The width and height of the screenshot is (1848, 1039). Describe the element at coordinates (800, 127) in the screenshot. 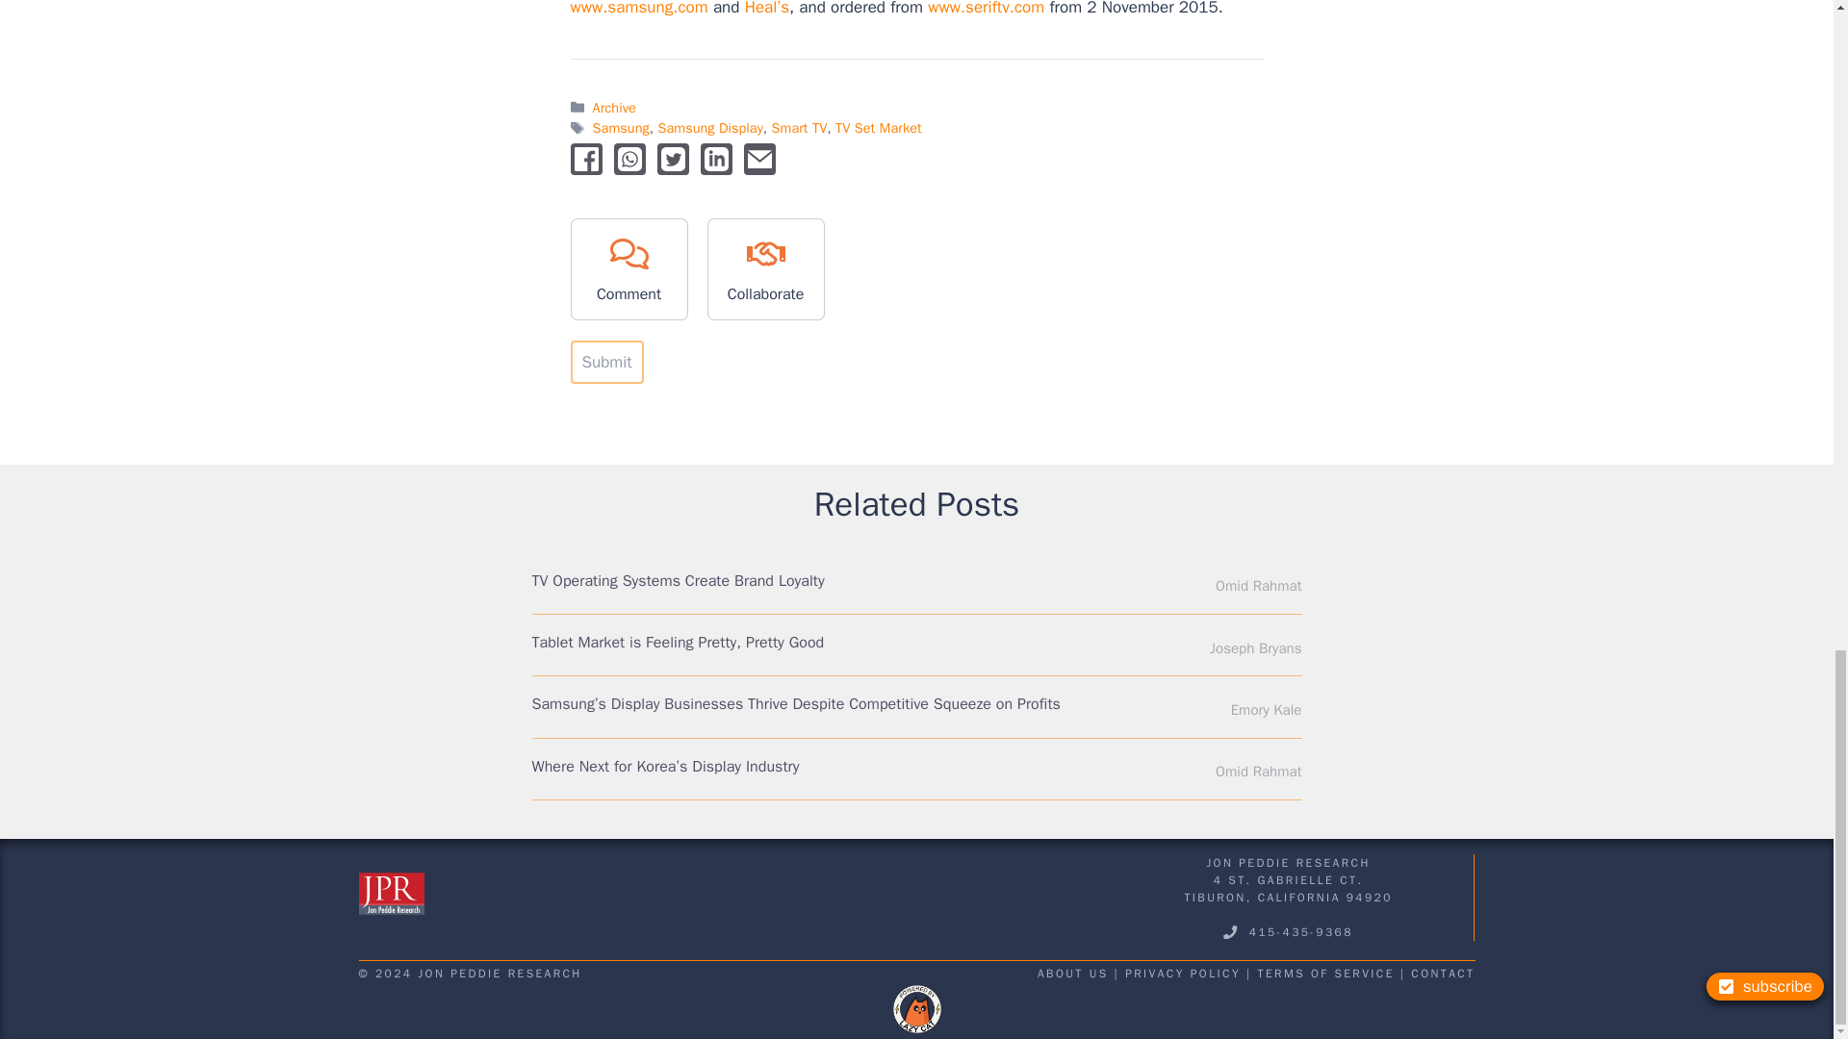

I see `Smart TV` at that location.